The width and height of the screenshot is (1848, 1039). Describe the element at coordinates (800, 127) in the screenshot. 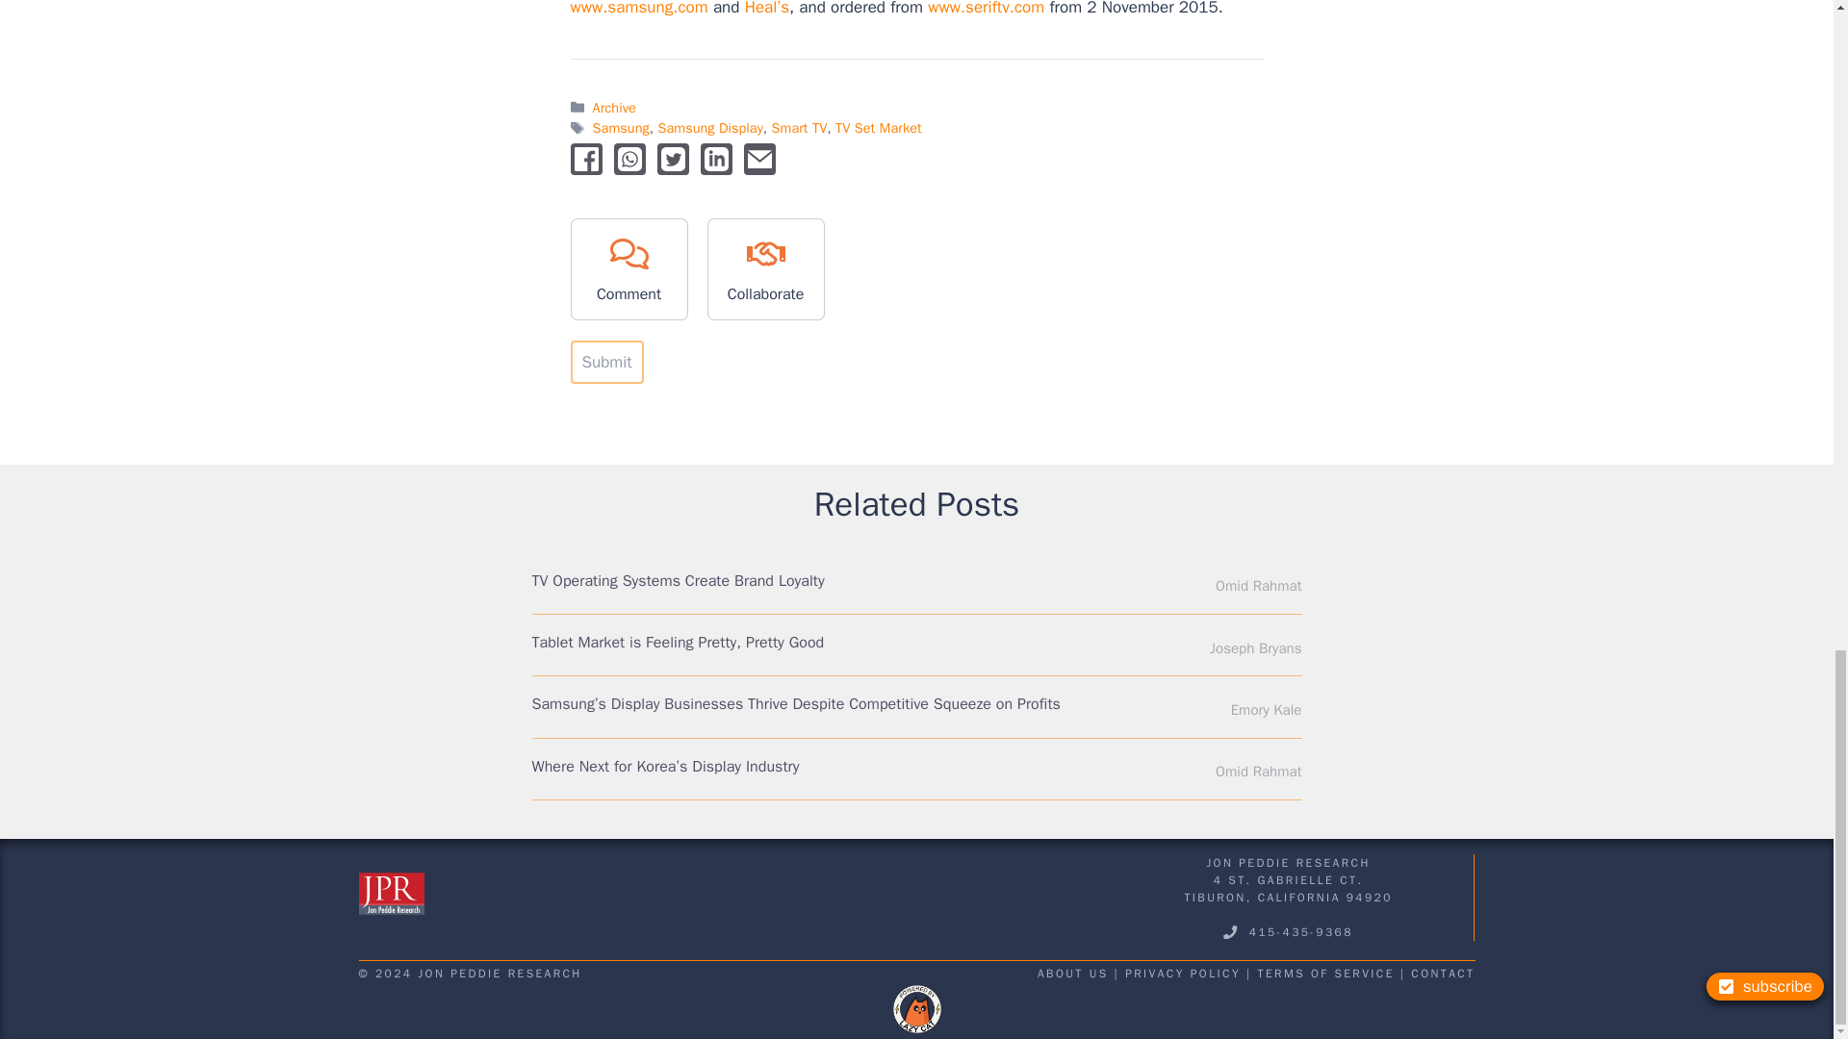

I see `Smart TV` at that location.